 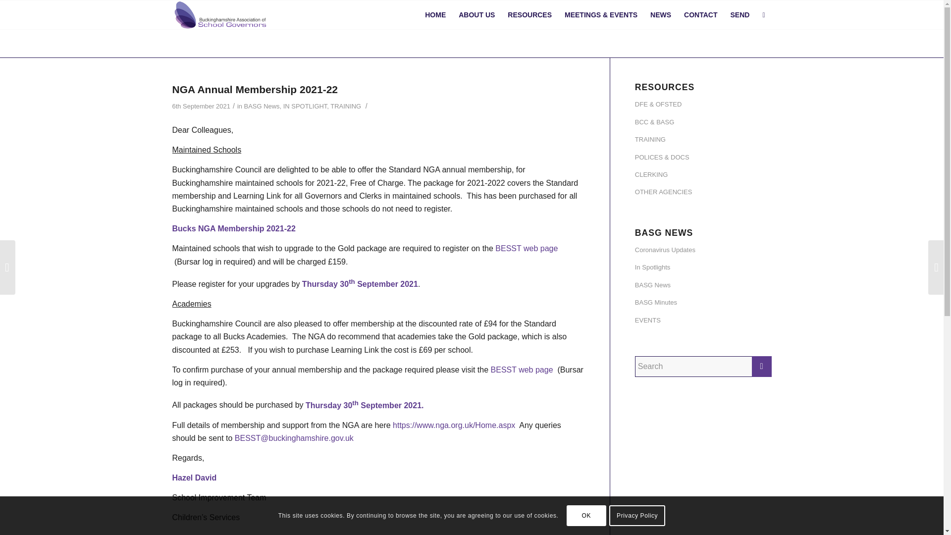 What do you see at coordinates (346, 106) in the screenshot?
I see `TRAINING` at bounding box center [346, 106].